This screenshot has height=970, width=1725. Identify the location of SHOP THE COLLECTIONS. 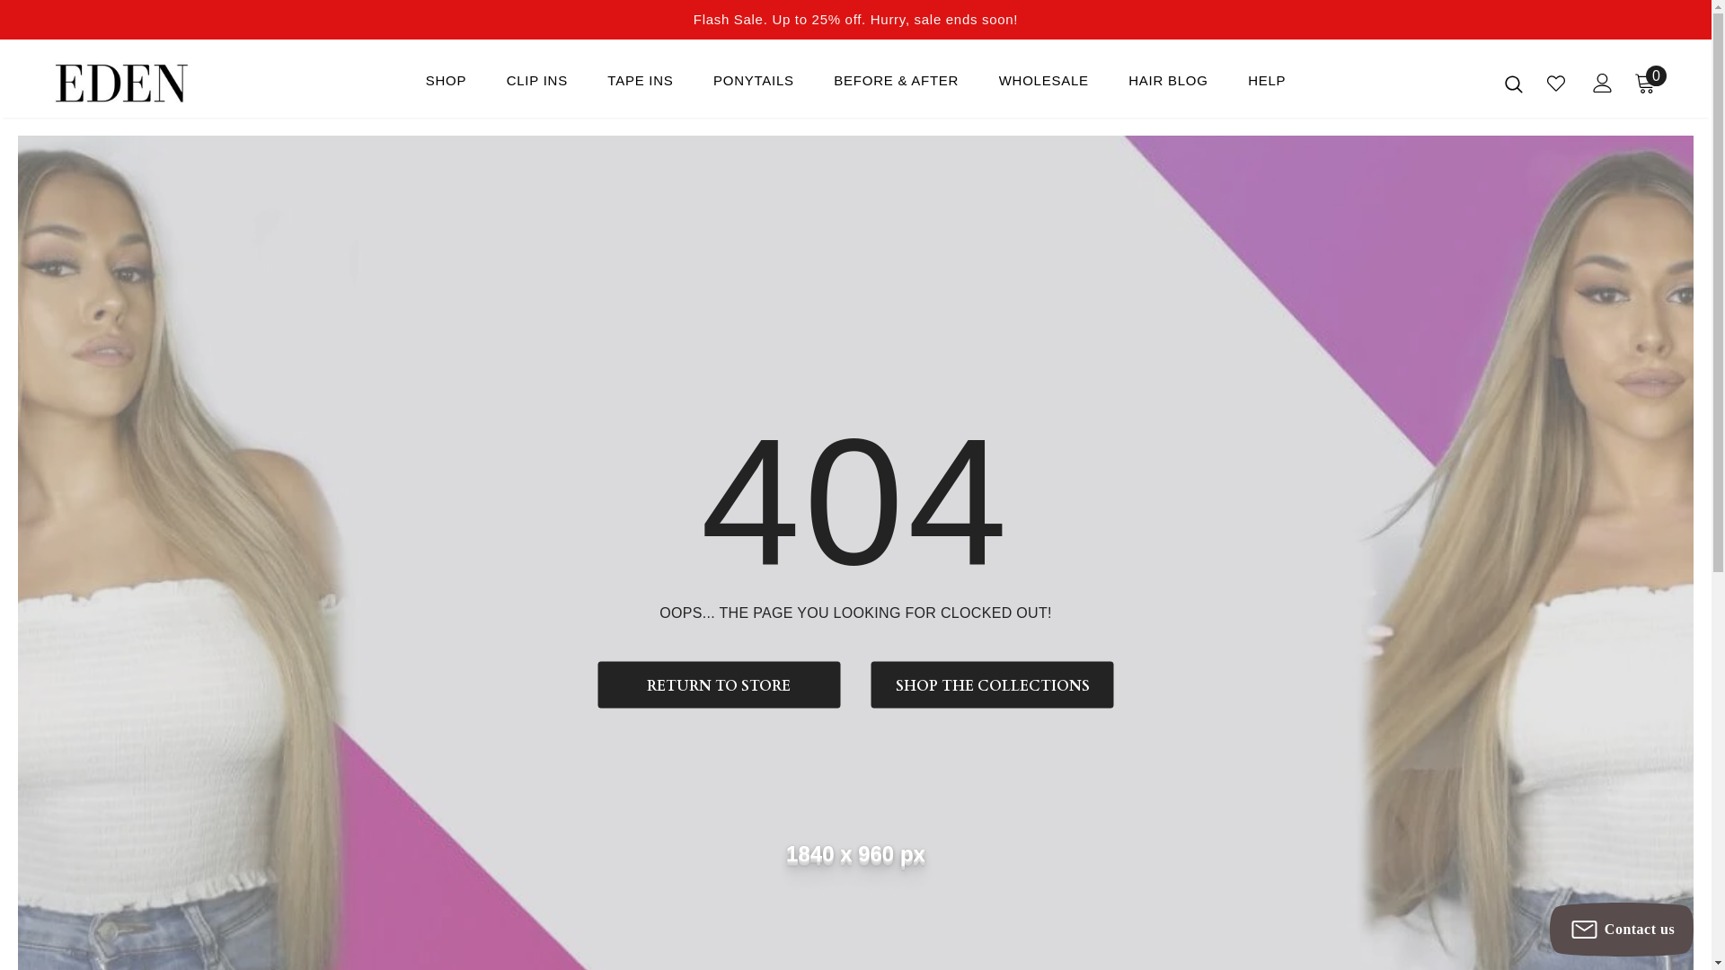
(993, 684).